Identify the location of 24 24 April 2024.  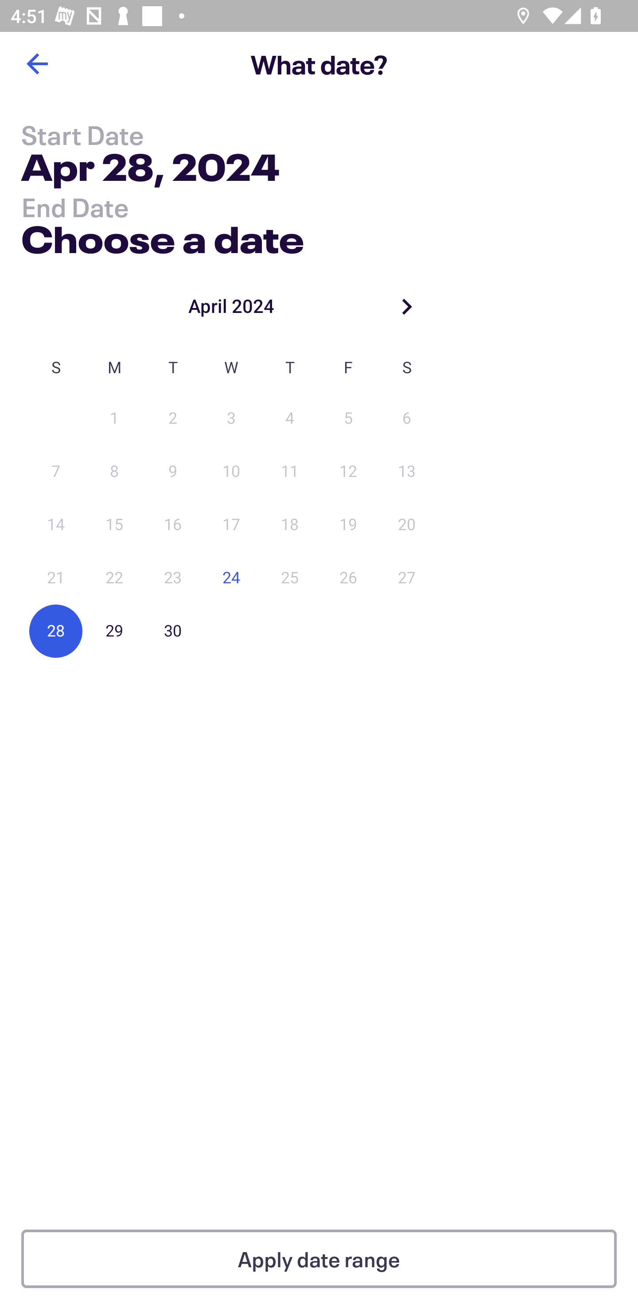
(231, 578).